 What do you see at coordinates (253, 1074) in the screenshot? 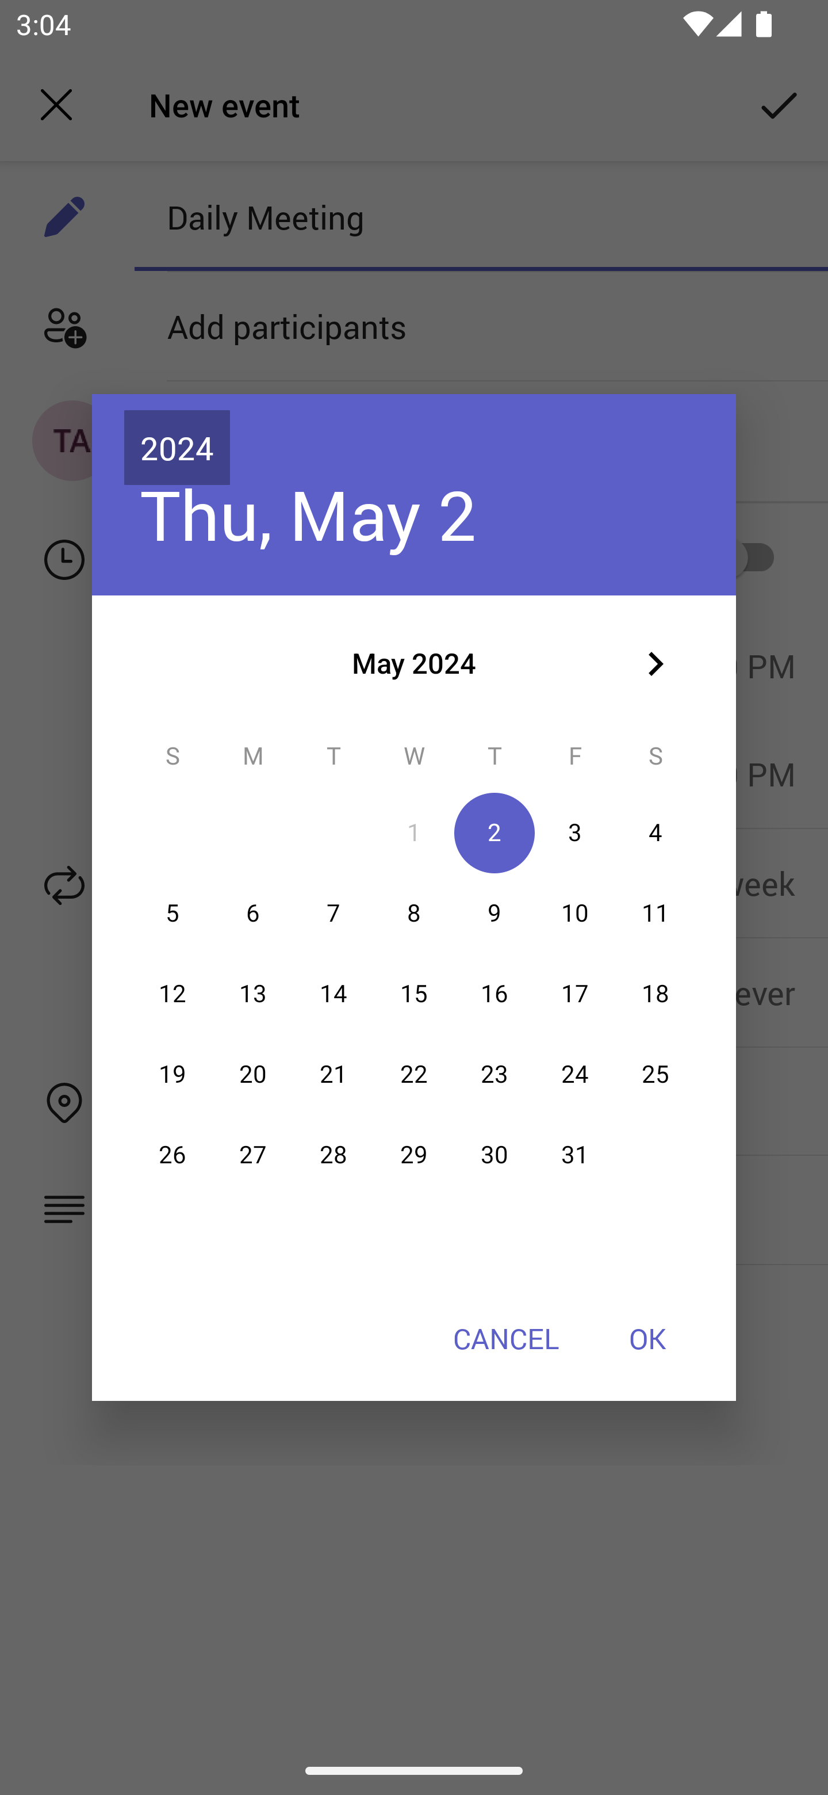
I see `20 20 May 2024` at bounding box center [253, 1074].